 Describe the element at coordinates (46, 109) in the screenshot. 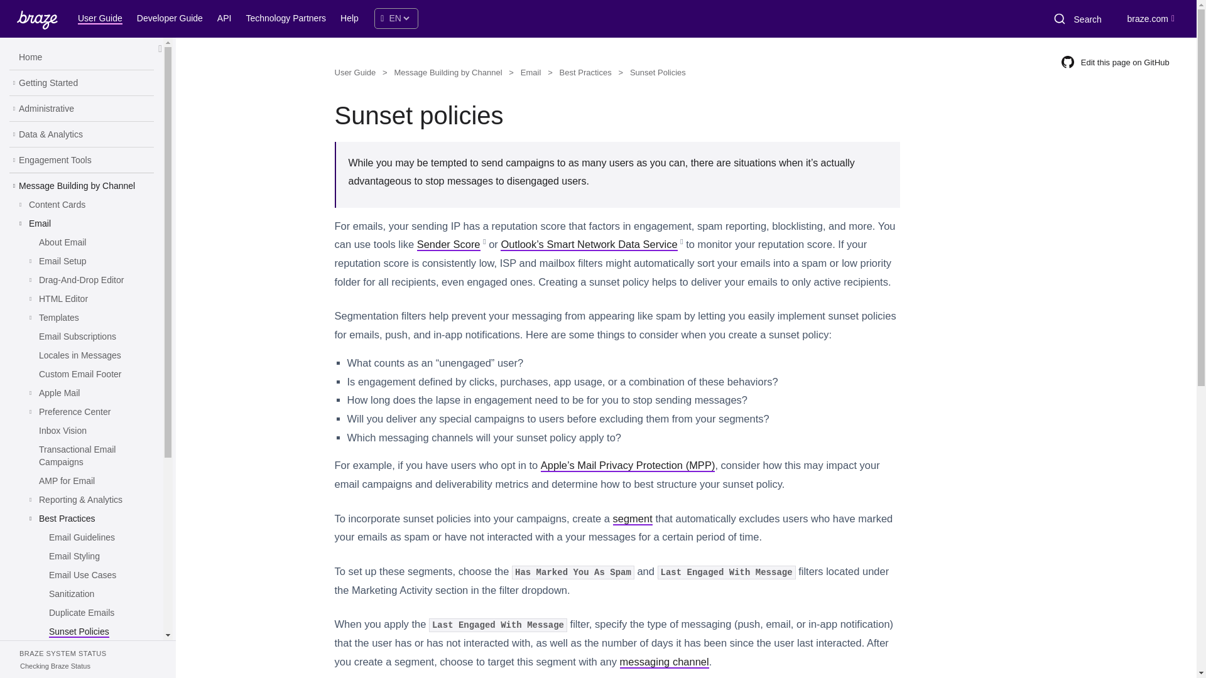

I see `Administrative` at that location.